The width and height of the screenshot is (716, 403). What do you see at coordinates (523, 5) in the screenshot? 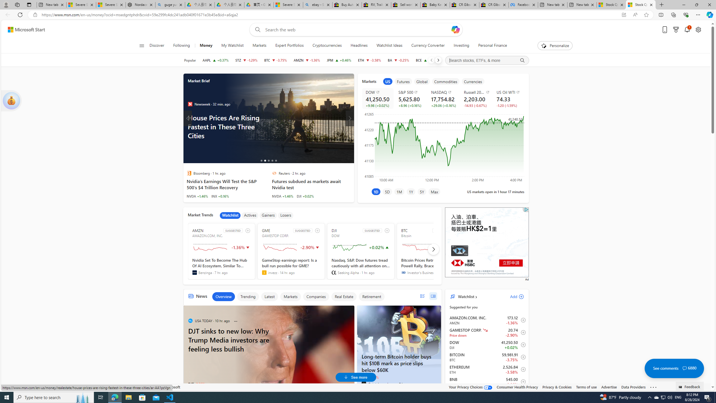
I see `Facebook` at bounding box center [523, 5].